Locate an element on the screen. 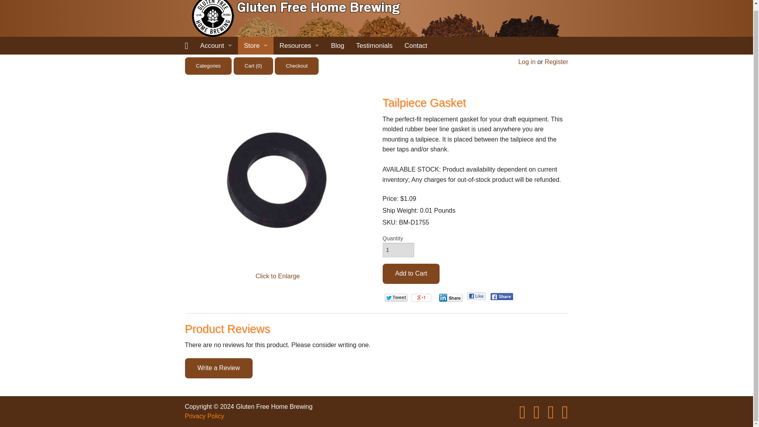  Categories is located at coordinates (255, 117).